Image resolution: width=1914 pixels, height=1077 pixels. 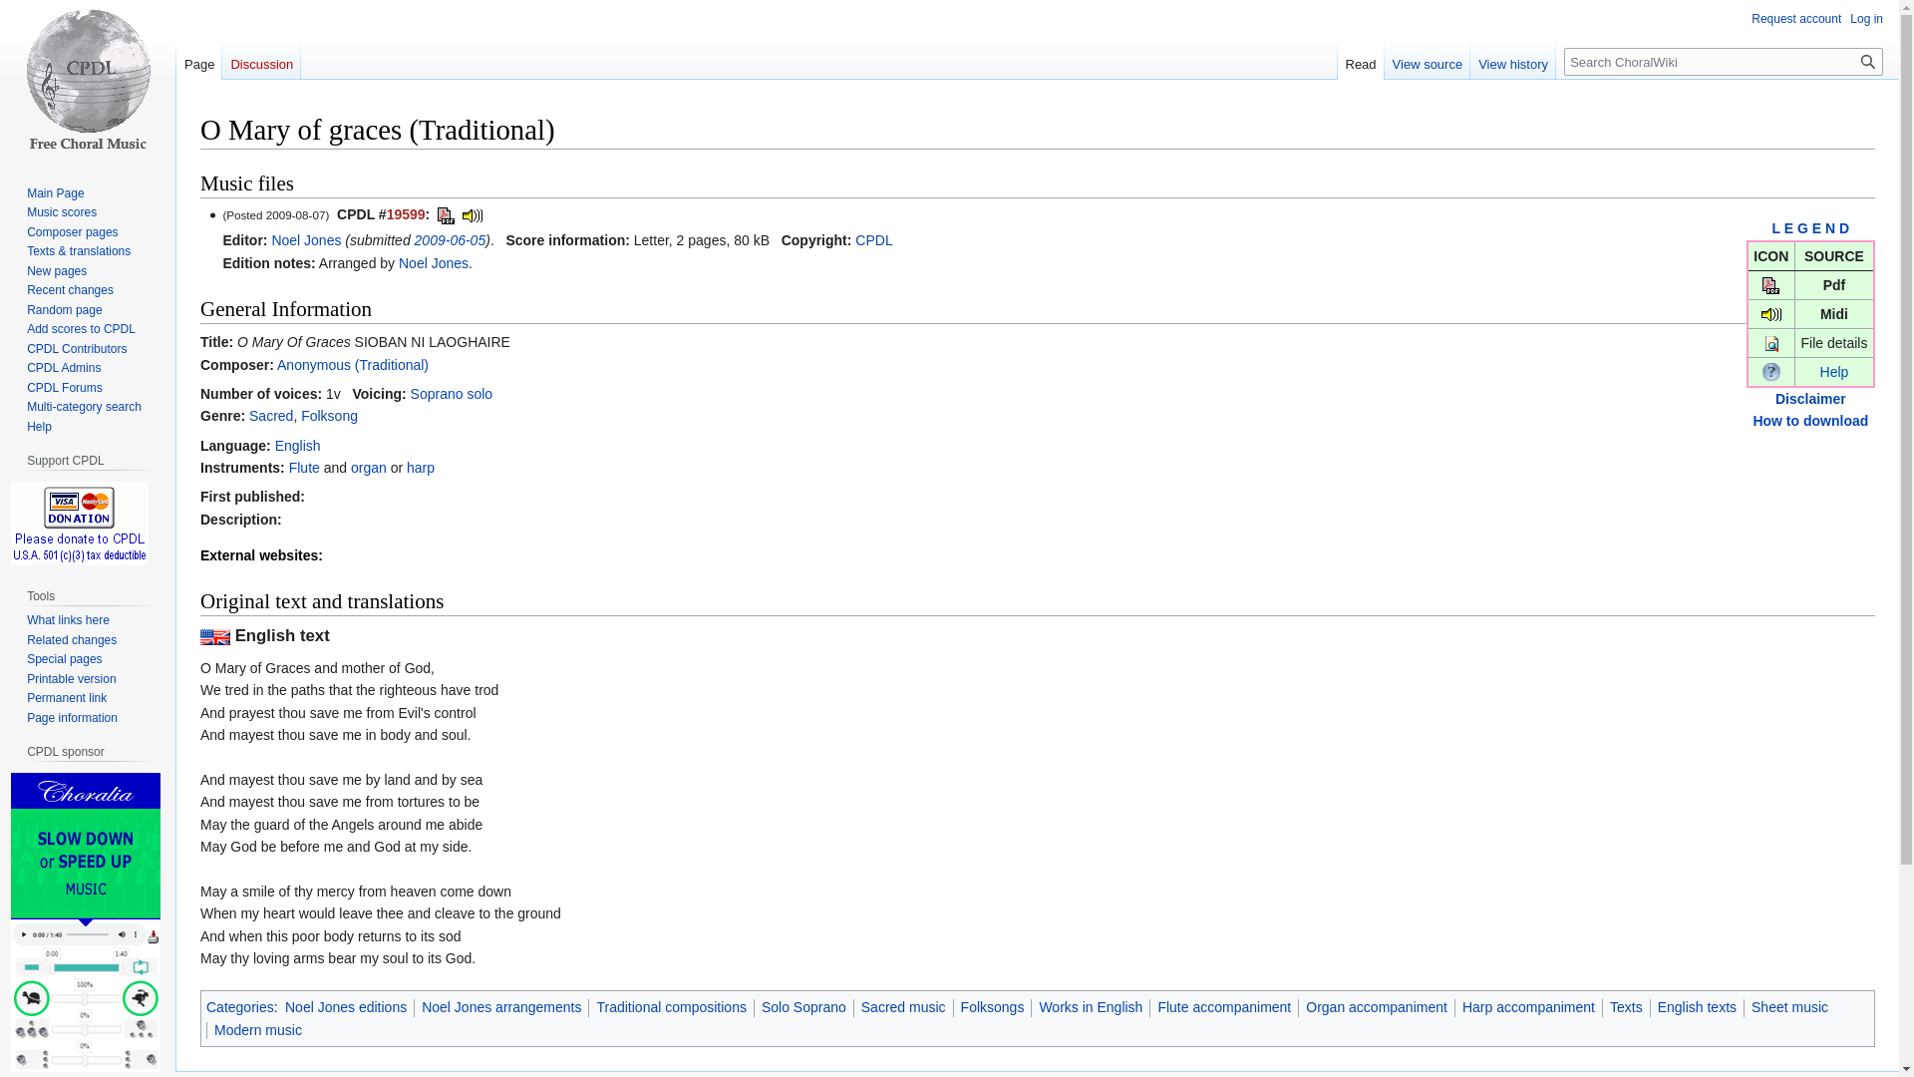 What do you see at coordinates (353, 364) in the screenshot?
I see `Traditional` at bounding box center [353, 364].